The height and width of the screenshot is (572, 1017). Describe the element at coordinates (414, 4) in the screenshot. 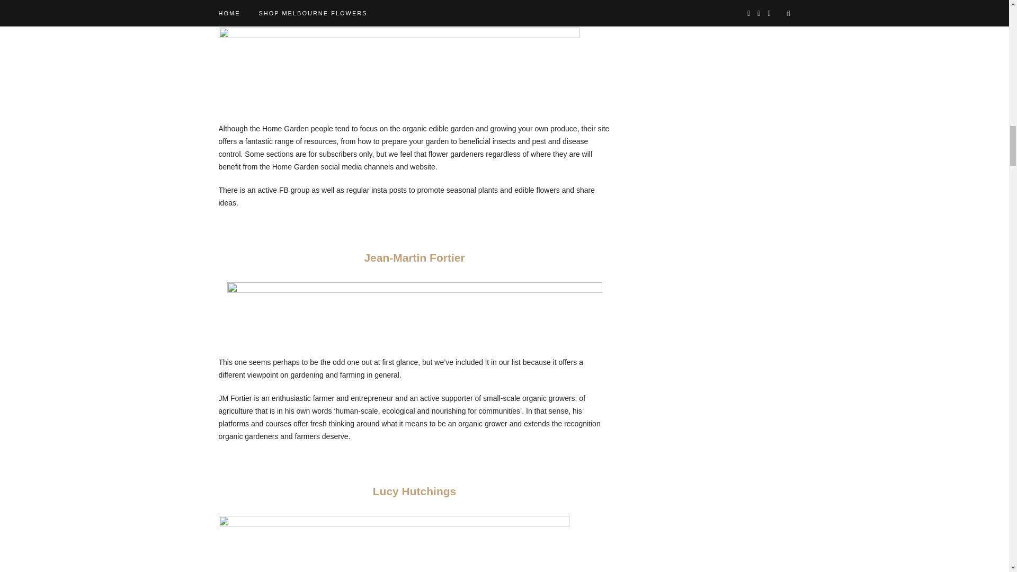

I see `The Home Garden` at that location.